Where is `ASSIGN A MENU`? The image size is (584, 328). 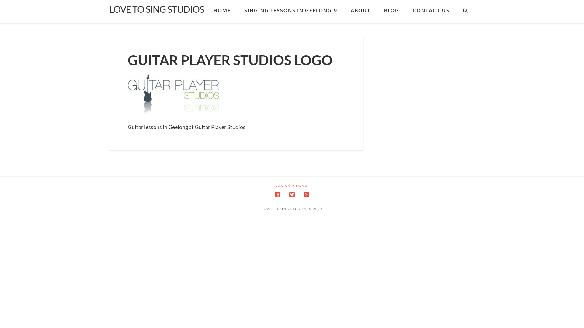
ASSIGN A MENU is located at coordinates (292, 186).